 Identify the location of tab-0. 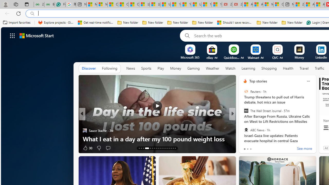
(244, 149).